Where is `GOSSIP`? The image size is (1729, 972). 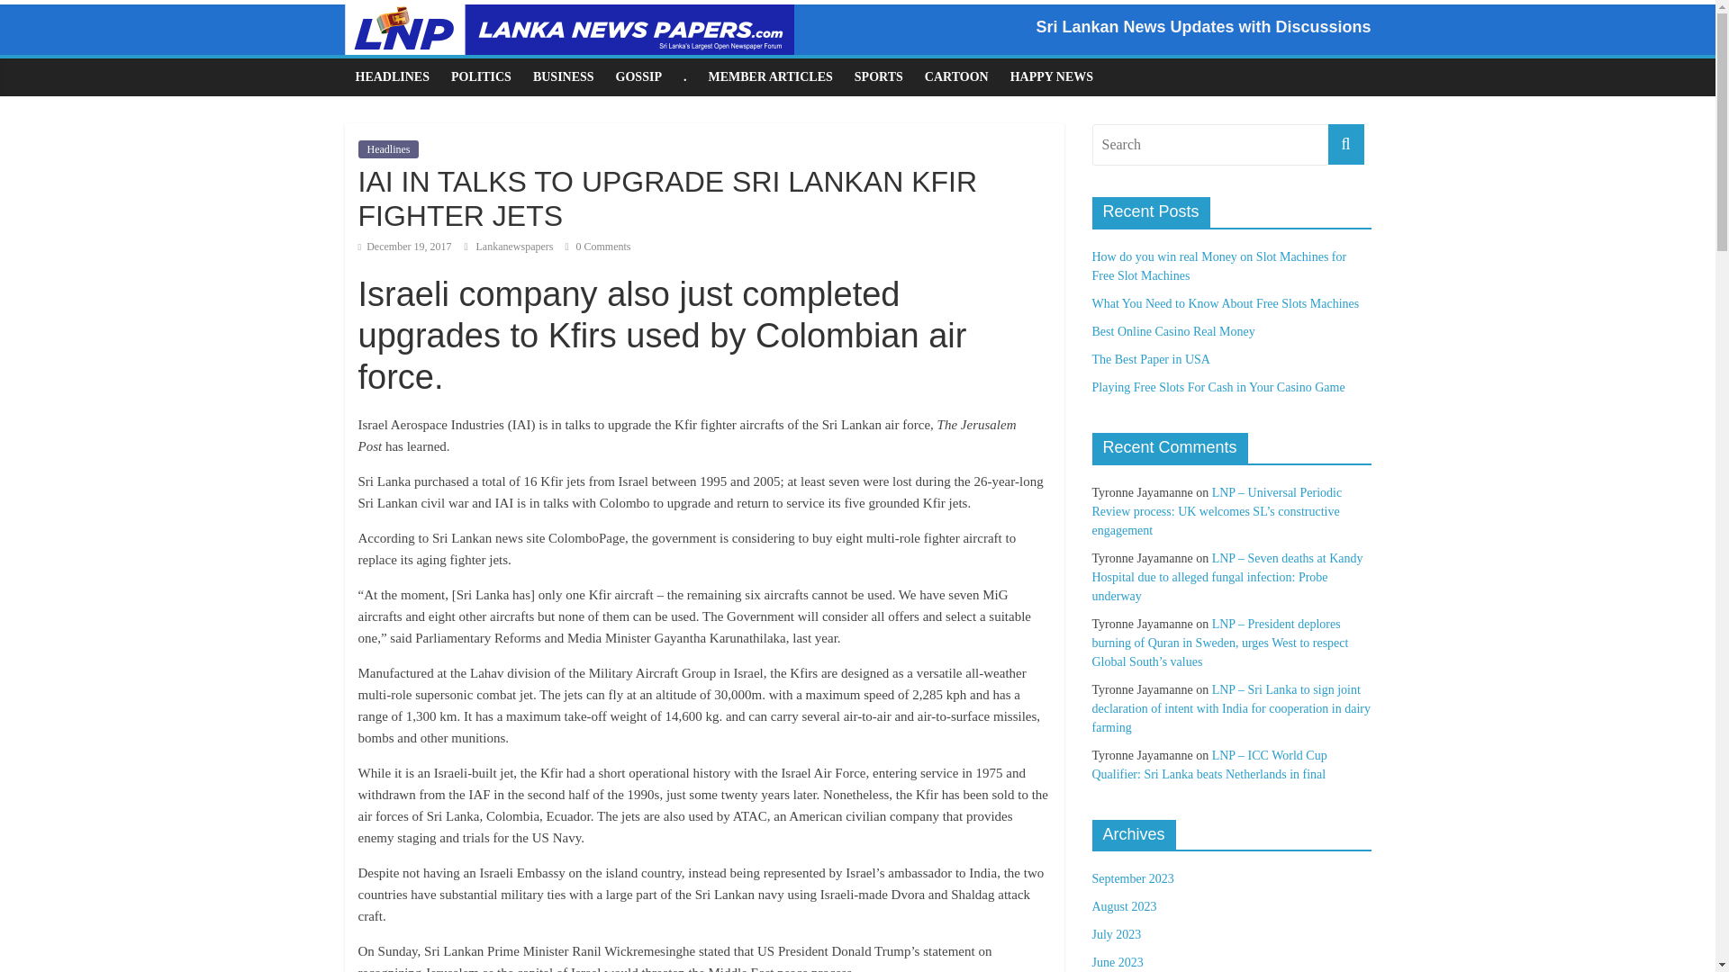
GOSSIP is located at coordinates (638, 76).